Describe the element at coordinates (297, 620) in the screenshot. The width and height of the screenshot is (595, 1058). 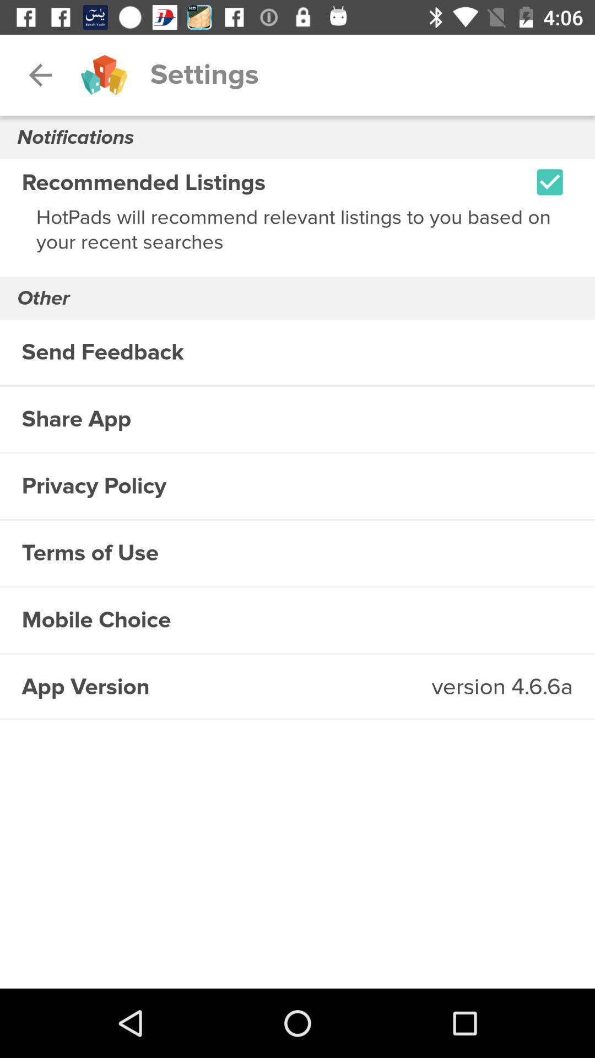
I see `choose mobile choice icon` at that location.